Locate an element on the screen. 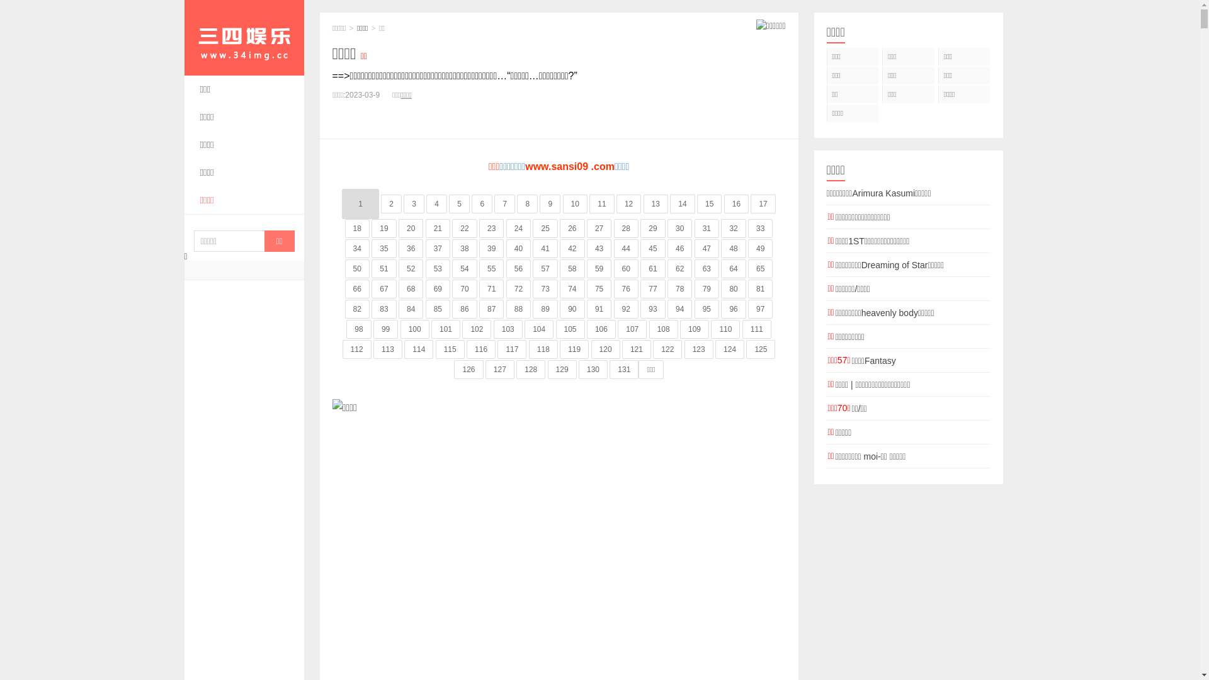 The width and height of the screenshot is (1209, 680). 73 is located at coordinates (545, 289).